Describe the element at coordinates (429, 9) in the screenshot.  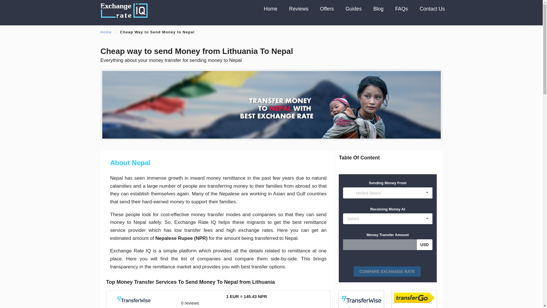
I see `Contact Us` at that location.